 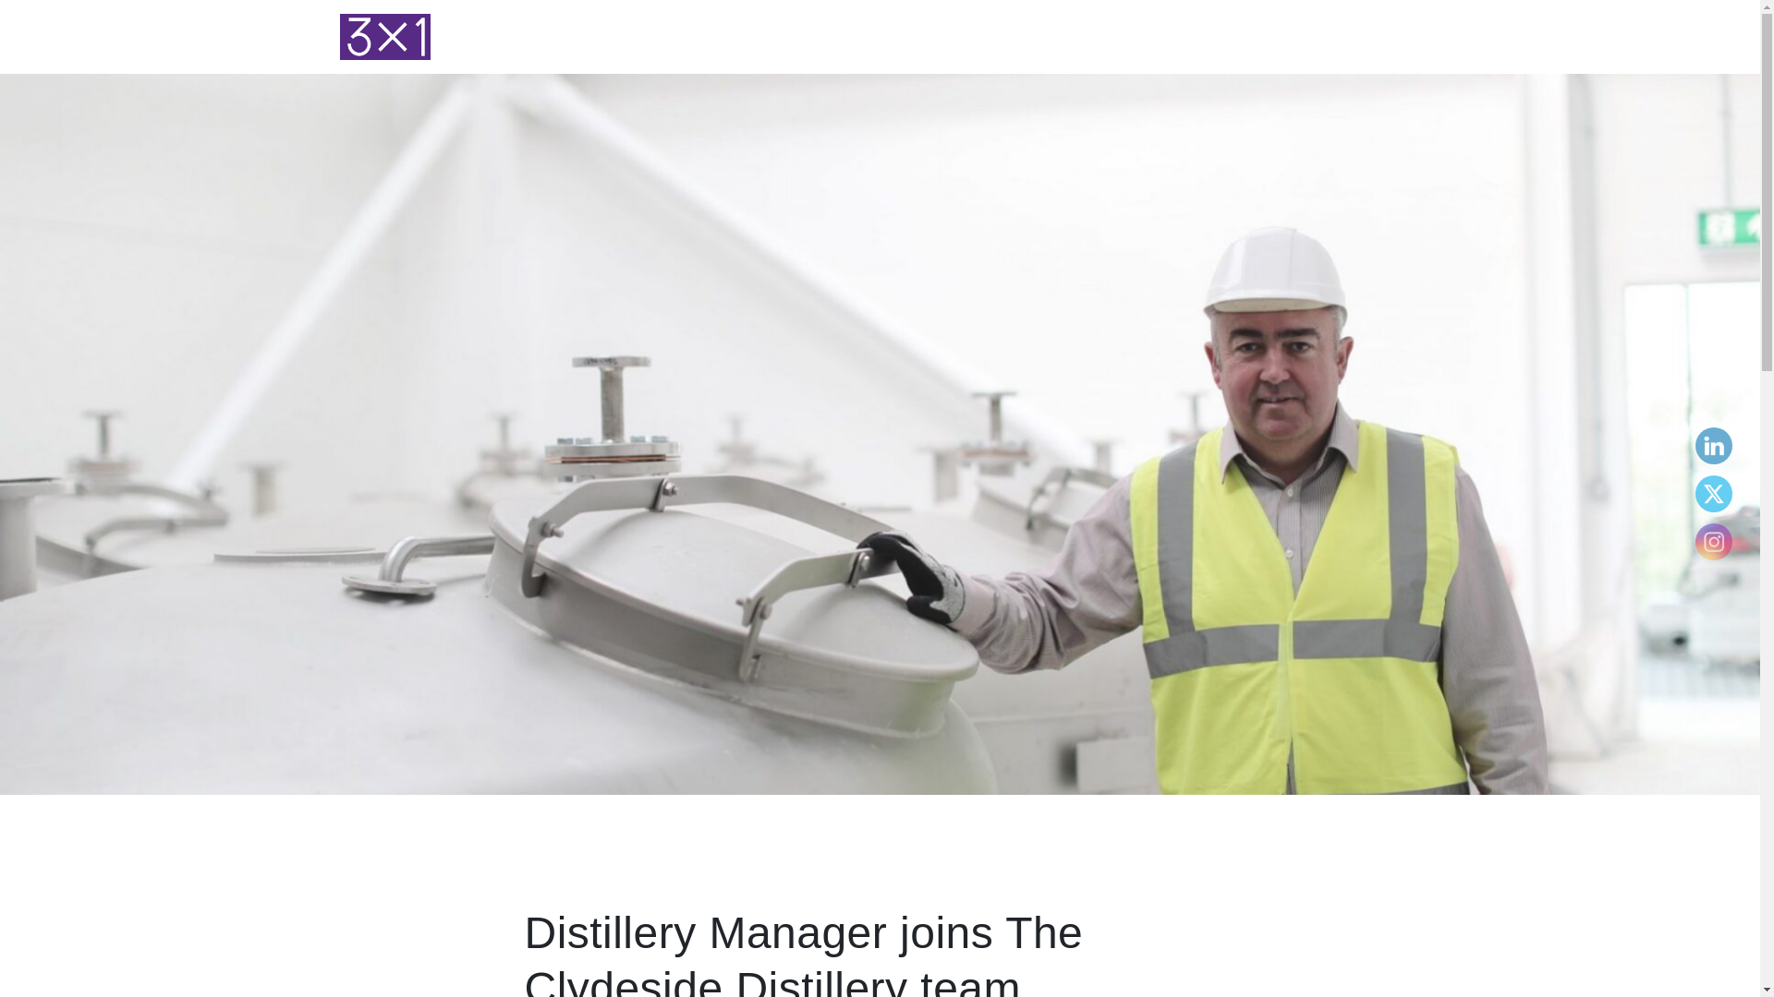 What do you see at coordinates (1713, 541) in the screenshot?
I see `Instagram` at bounding box center [1713, 541].